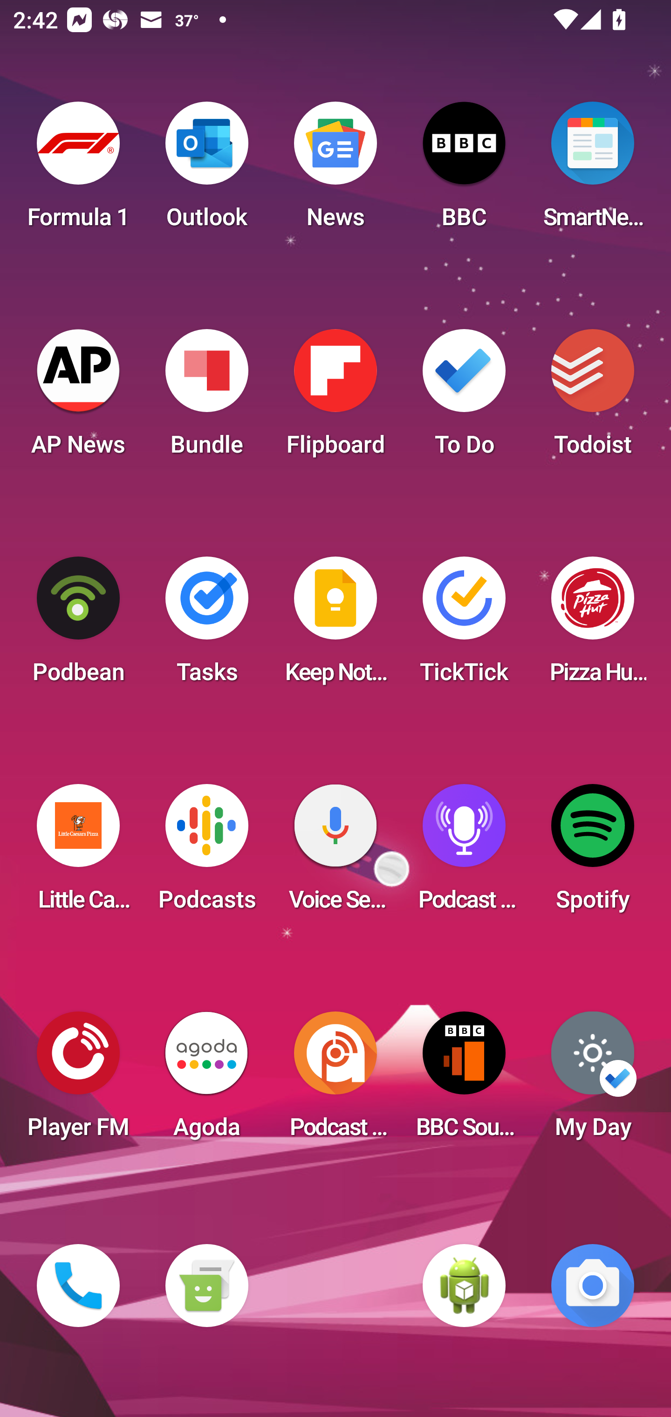  What do you see at coordinates (78, 398) in the screenshot?
I see `AP News` at bounding box center [78, 398].